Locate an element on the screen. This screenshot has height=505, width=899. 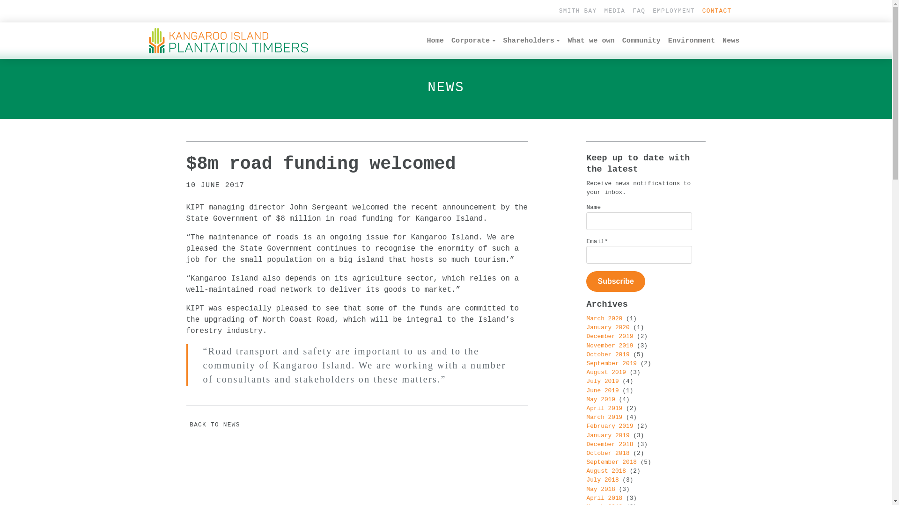
CONTACT is located at coordinates (717, 11).